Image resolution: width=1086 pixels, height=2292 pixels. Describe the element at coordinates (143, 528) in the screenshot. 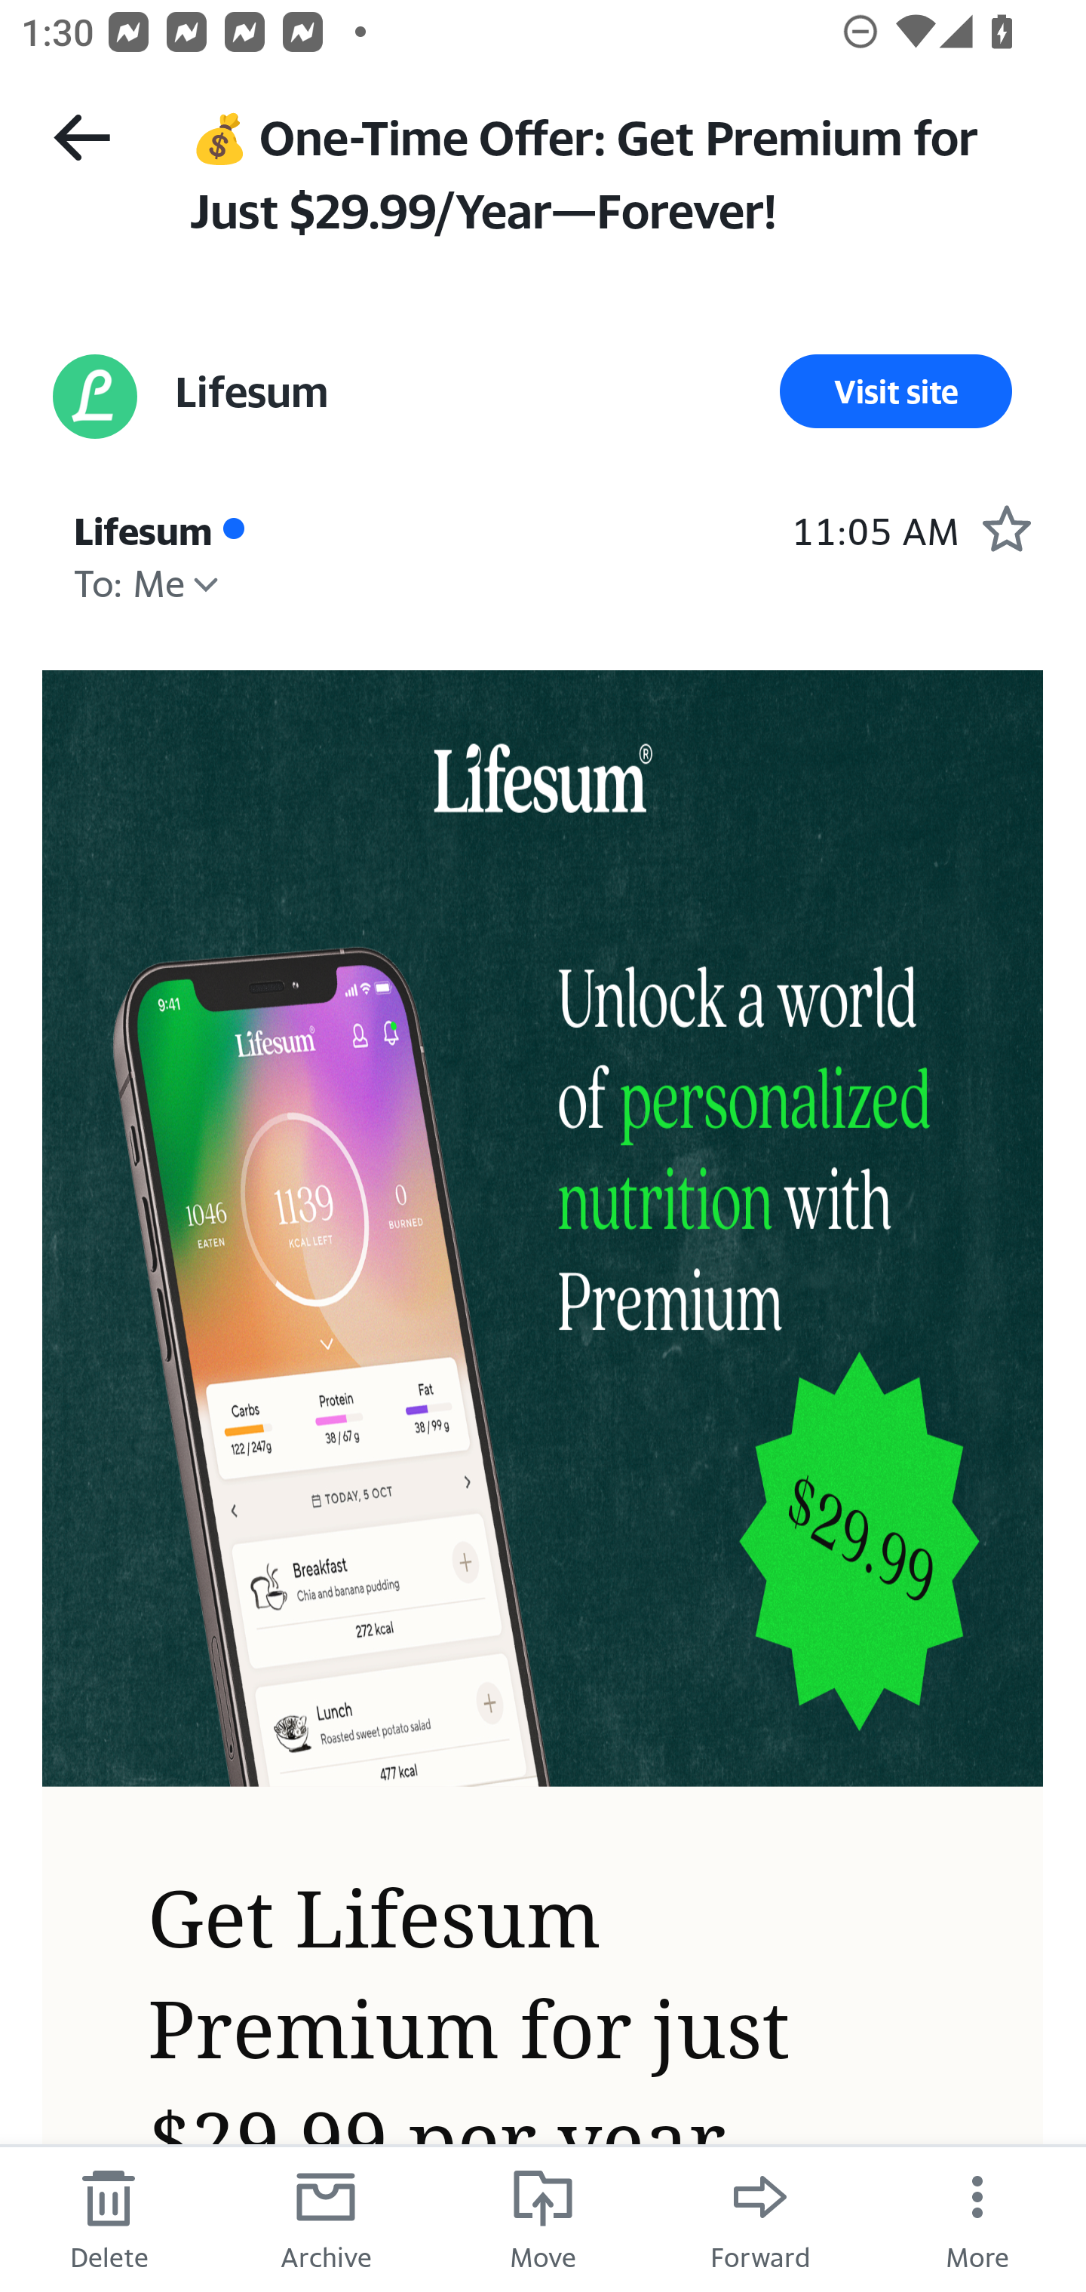

I see `Lifesum Sender Lifesum` at that location.